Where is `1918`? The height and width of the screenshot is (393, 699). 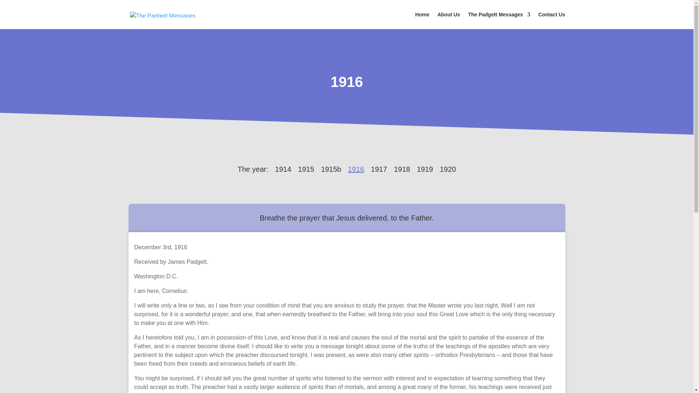
1918 is located at coordinates (402, 169).